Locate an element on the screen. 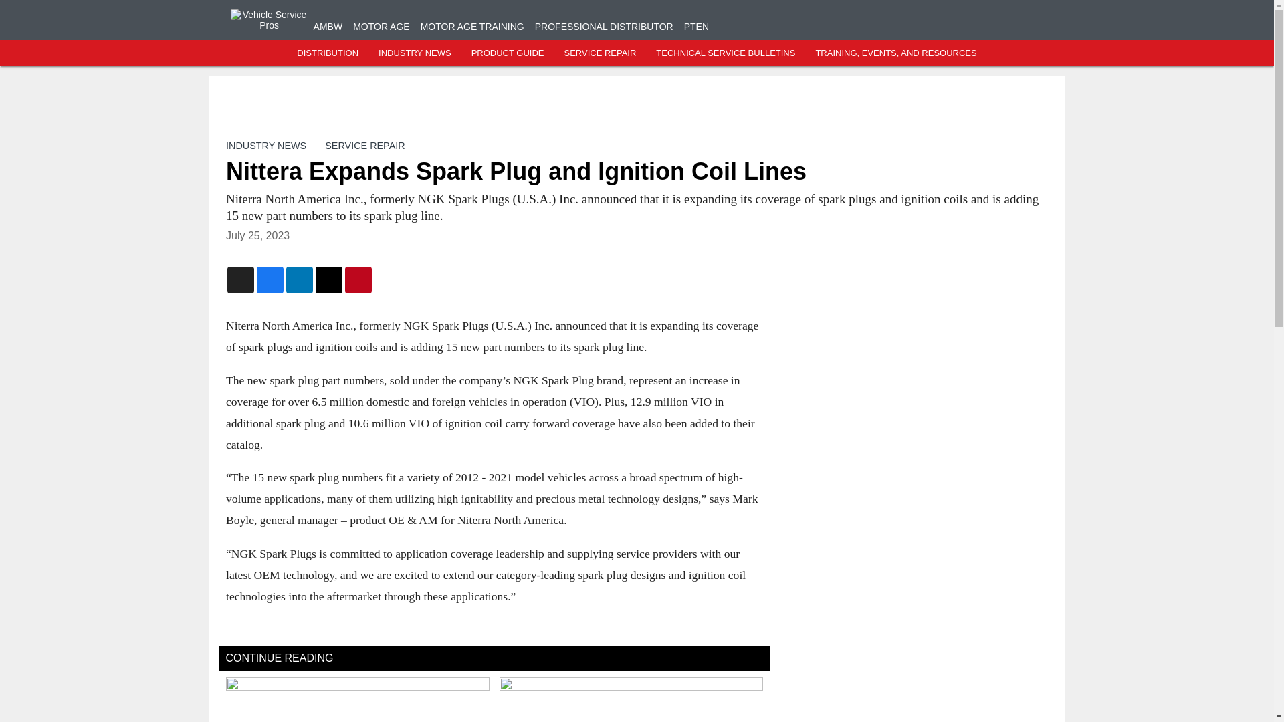  DISTRIBUTION is located at coordinates (327, 53).